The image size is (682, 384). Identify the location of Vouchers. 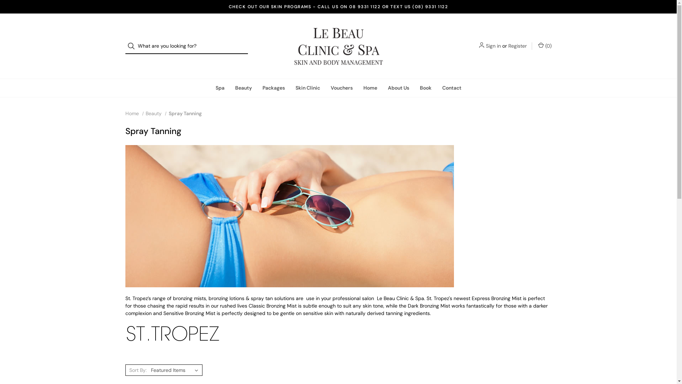
(342, 88).